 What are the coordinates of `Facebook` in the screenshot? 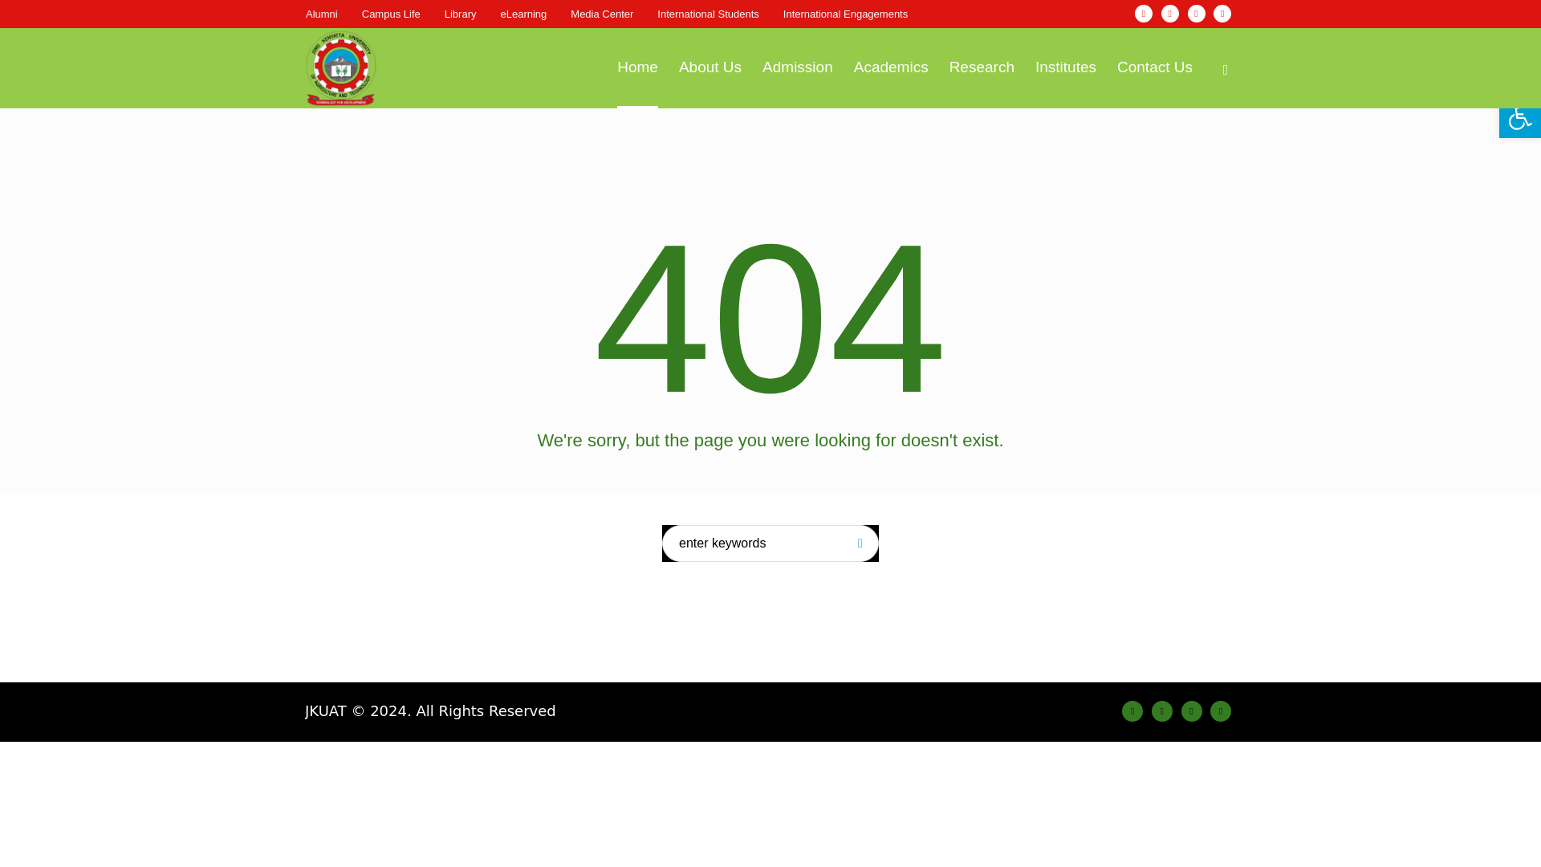 It's located at (1132, 710).